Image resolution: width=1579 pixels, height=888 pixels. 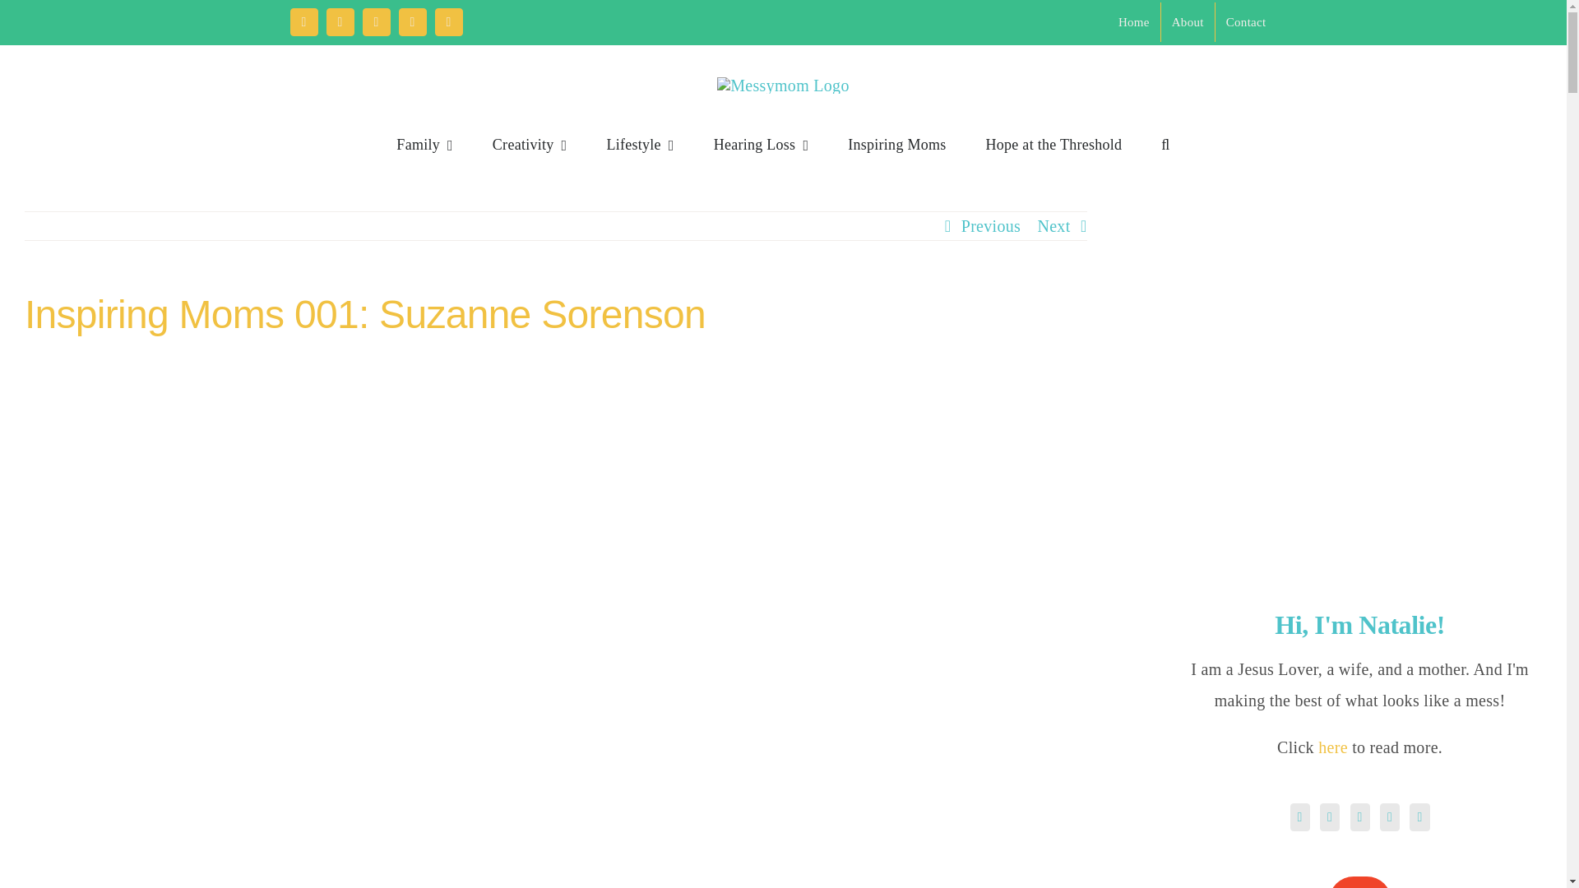 I want to click on Pinterest, so click(x=411, y=21).